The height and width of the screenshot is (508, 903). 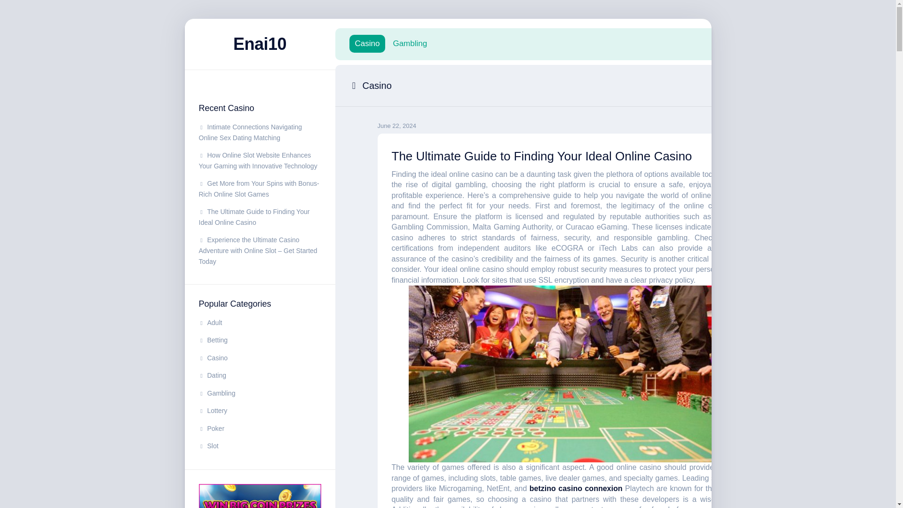 I want to click on Dating, so click(x=212, y=375).